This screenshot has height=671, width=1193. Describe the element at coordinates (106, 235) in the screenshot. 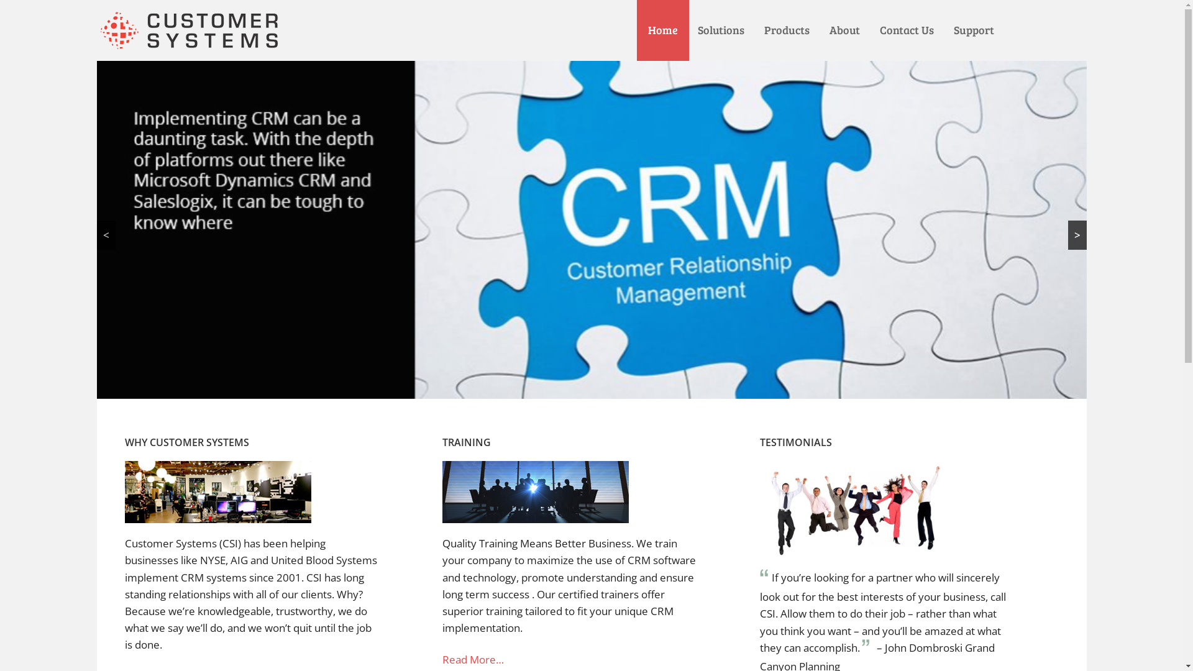

I see `<` at that location.